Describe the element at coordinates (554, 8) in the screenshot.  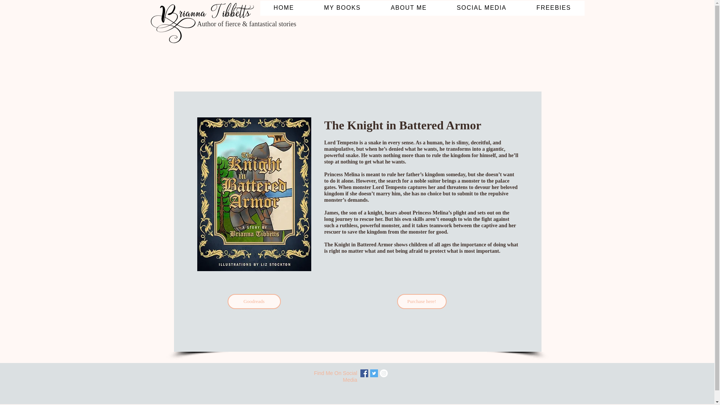
I see `FREEBIES` at that location.